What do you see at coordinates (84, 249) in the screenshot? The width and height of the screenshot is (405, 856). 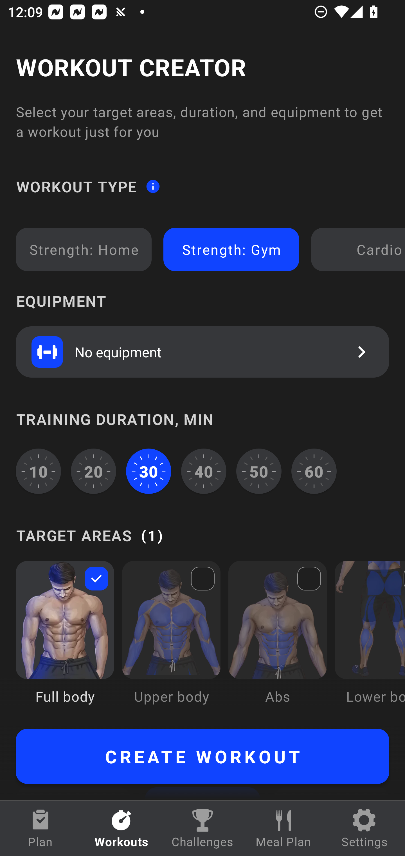 I see `Strength: Home` at bounding box center [84, 249].